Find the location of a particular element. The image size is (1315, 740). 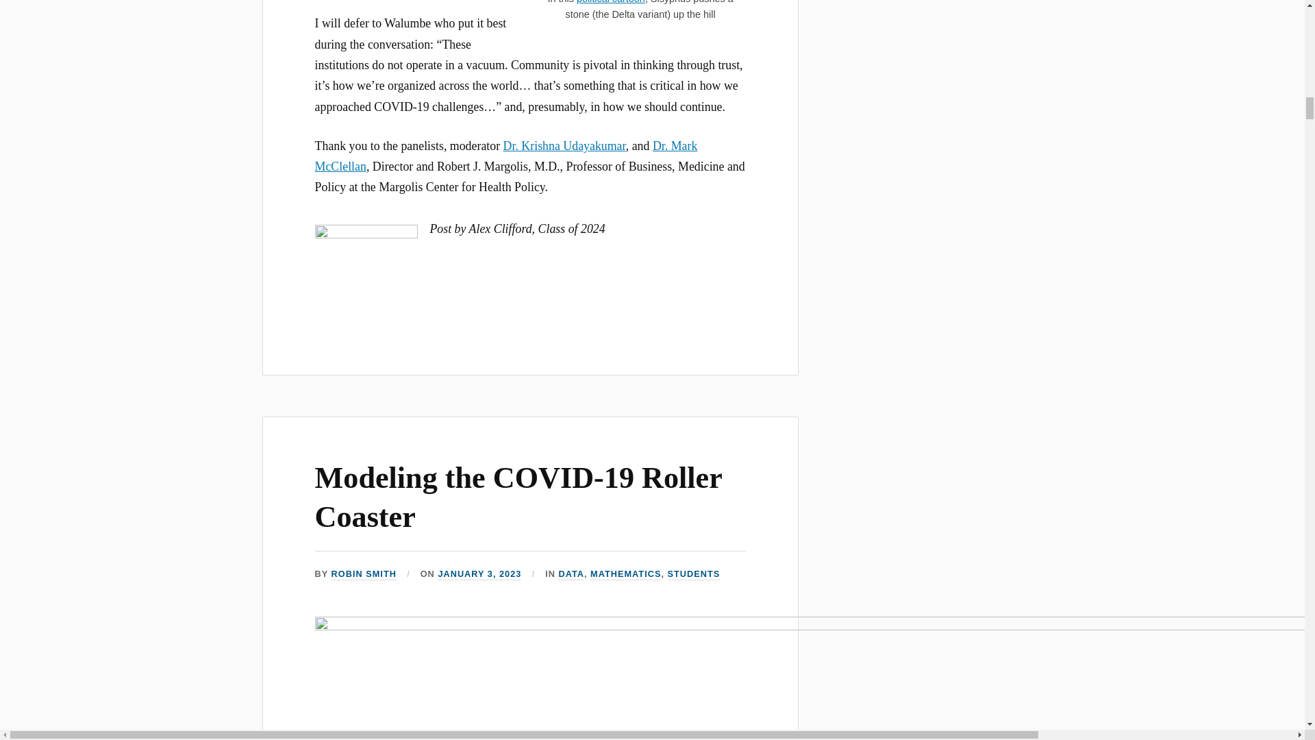

MATHEMATICS is located at coordinates (626, 574).